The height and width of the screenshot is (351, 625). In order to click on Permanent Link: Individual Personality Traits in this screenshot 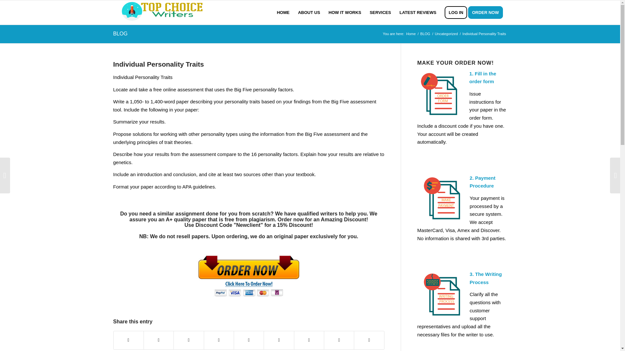, I will do `click(159, 64)`.